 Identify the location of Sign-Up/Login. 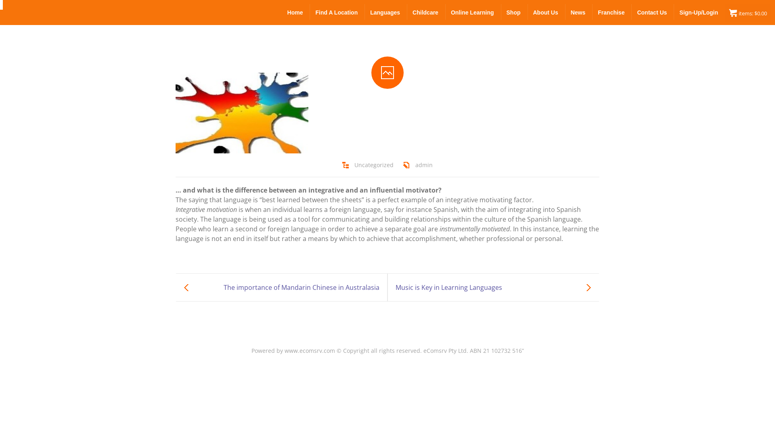
(699, 12).